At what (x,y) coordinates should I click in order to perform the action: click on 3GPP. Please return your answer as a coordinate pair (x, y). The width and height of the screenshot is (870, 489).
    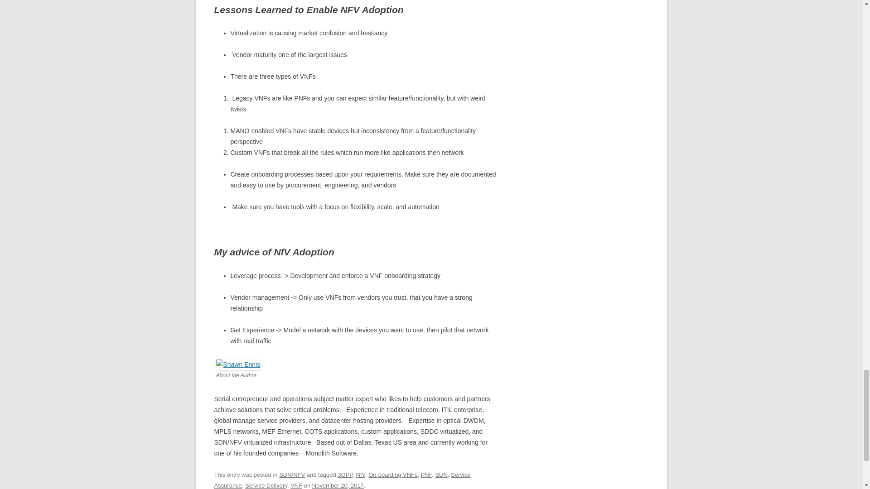
    Looking at the image, I should click on (344, 475).